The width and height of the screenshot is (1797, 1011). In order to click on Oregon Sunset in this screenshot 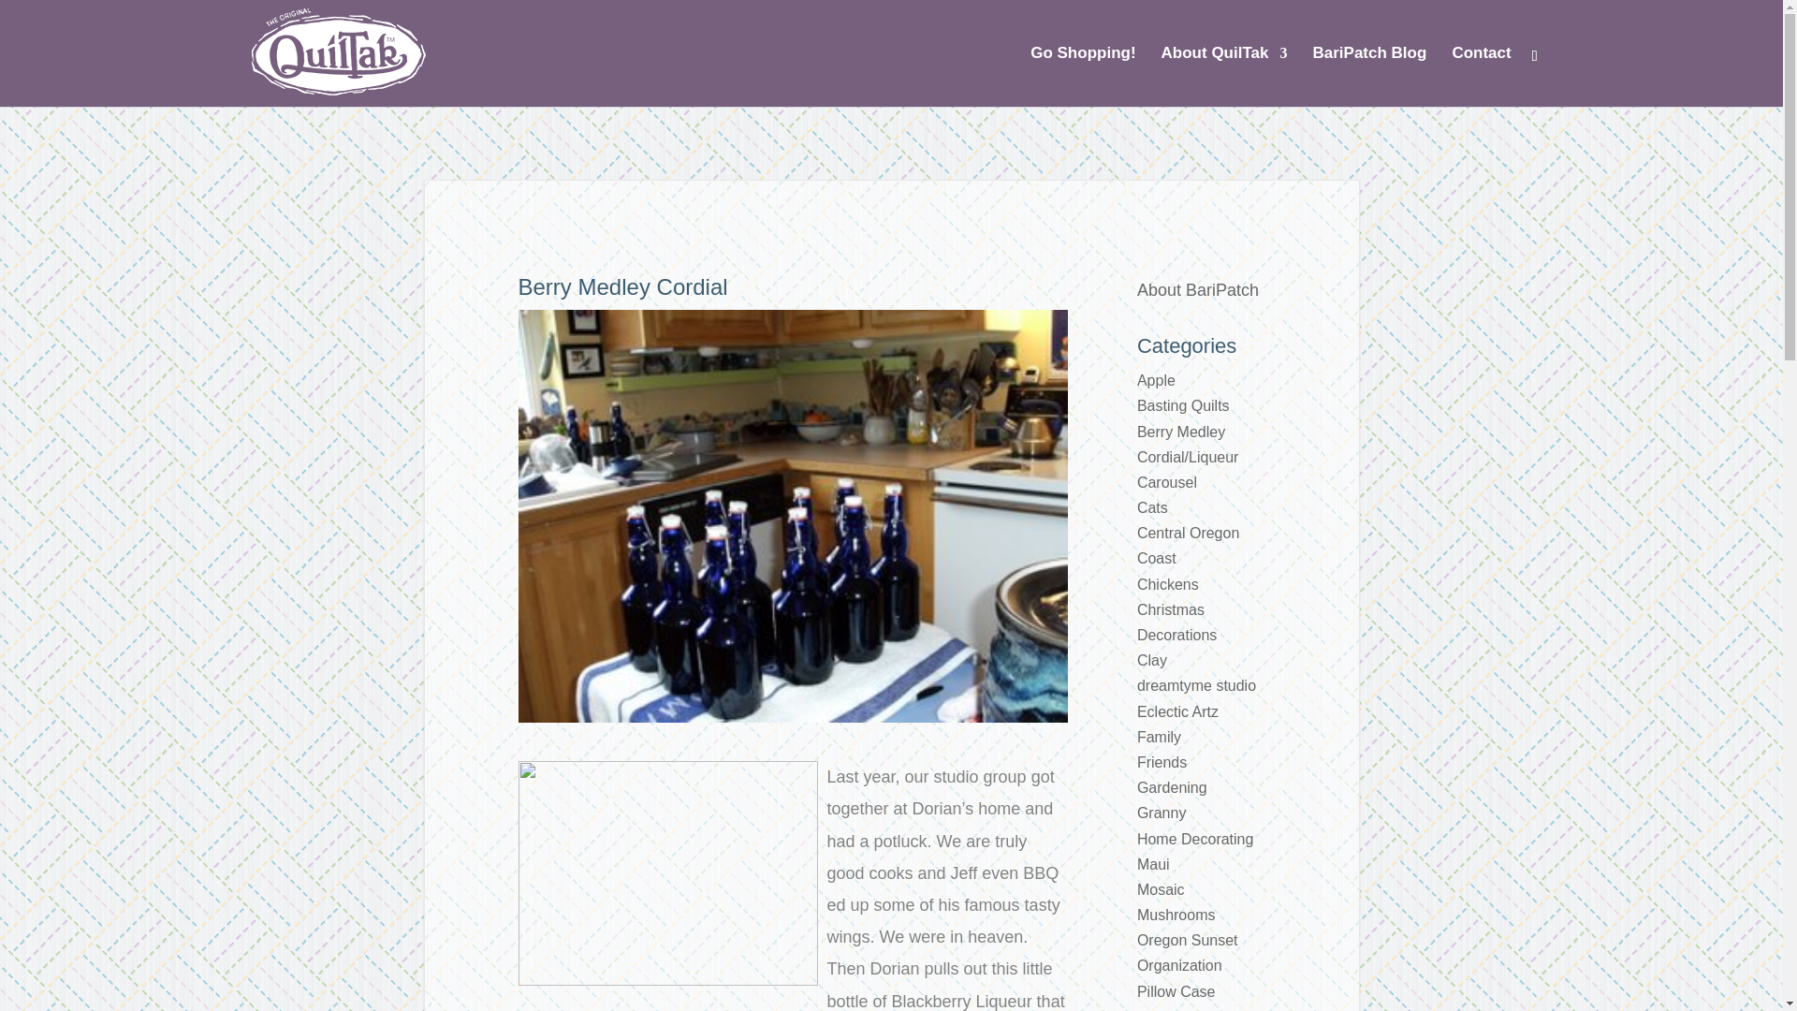, I will do `click(1187, 940)`.